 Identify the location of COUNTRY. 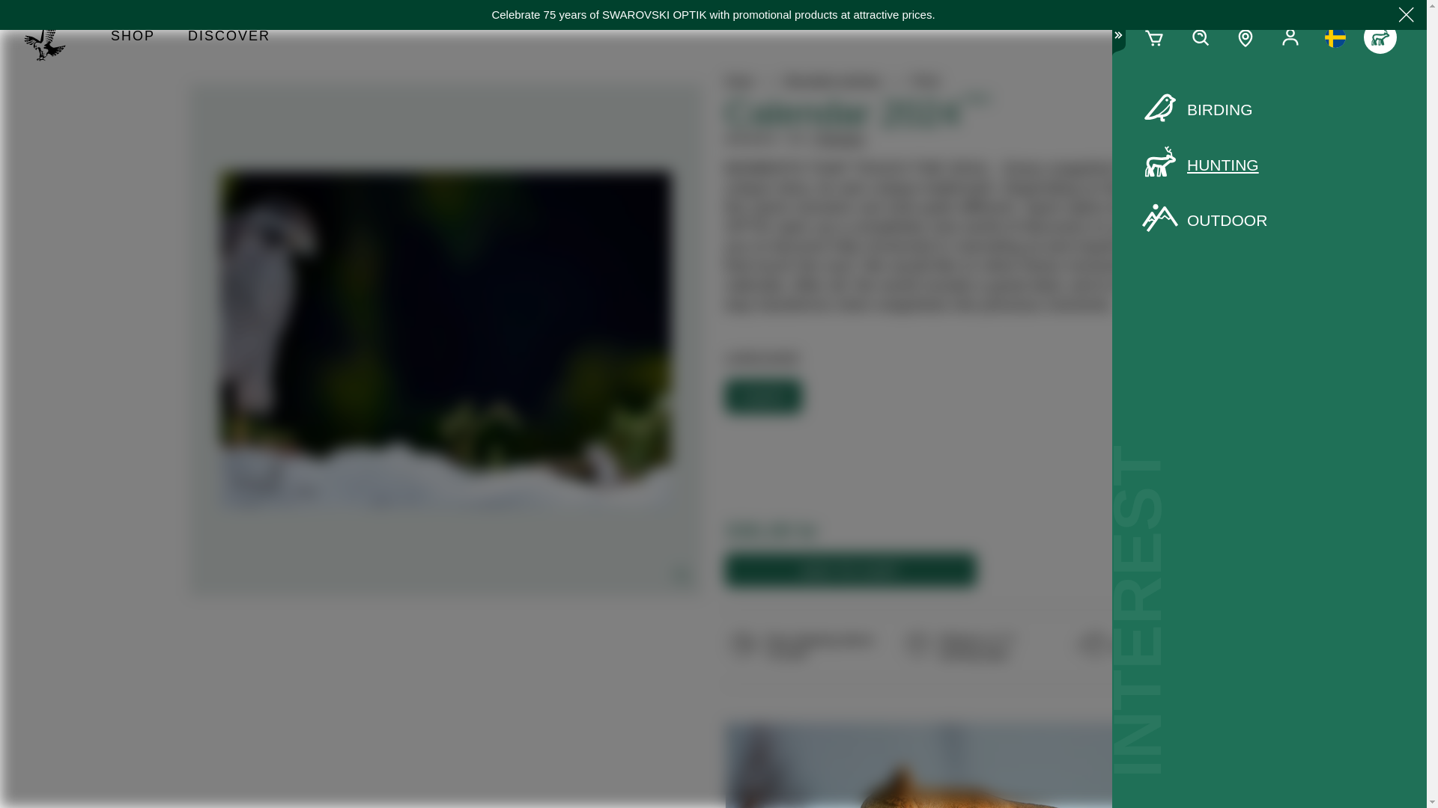
(1335, 37).